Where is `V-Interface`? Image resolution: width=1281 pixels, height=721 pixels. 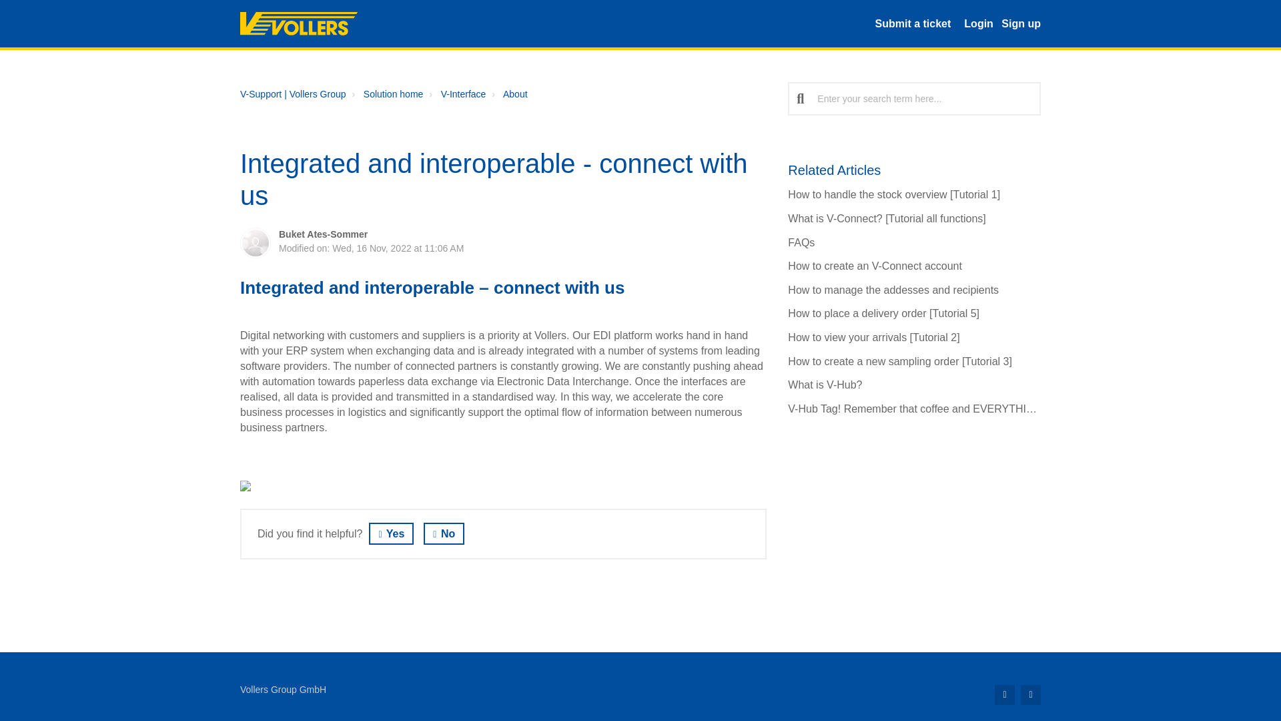
V-Interface is located at coordinates (455, 94).